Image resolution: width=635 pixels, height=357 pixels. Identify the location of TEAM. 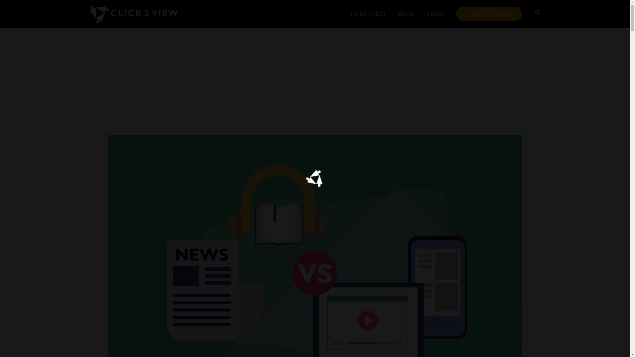
(435, 14).